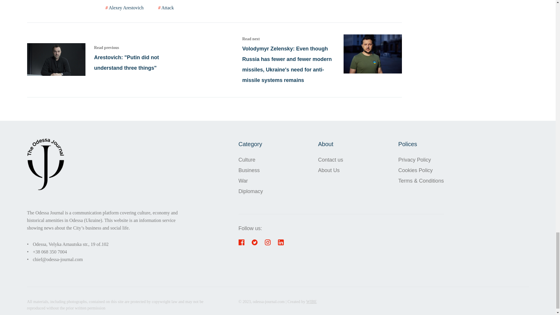 The height and width of the screenshot is (315, 560). I want to click on Business, so click(251, 170).